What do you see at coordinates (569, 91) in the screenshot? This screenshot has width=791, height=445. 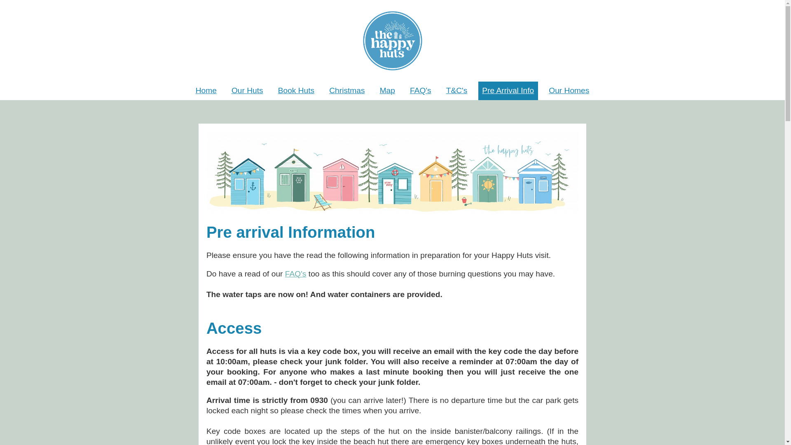 I see `Our Homes` at bounding box center [569, 91].